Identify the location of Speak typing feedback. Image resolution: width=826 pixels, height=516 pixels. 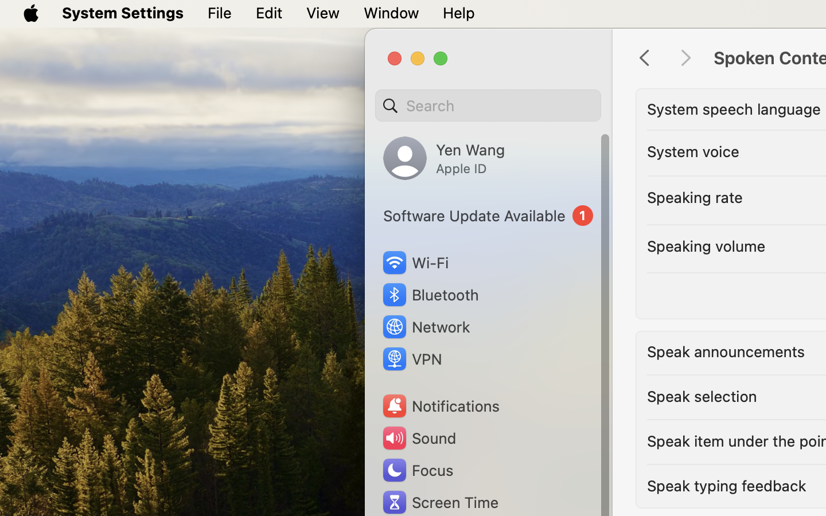
(727, 485).